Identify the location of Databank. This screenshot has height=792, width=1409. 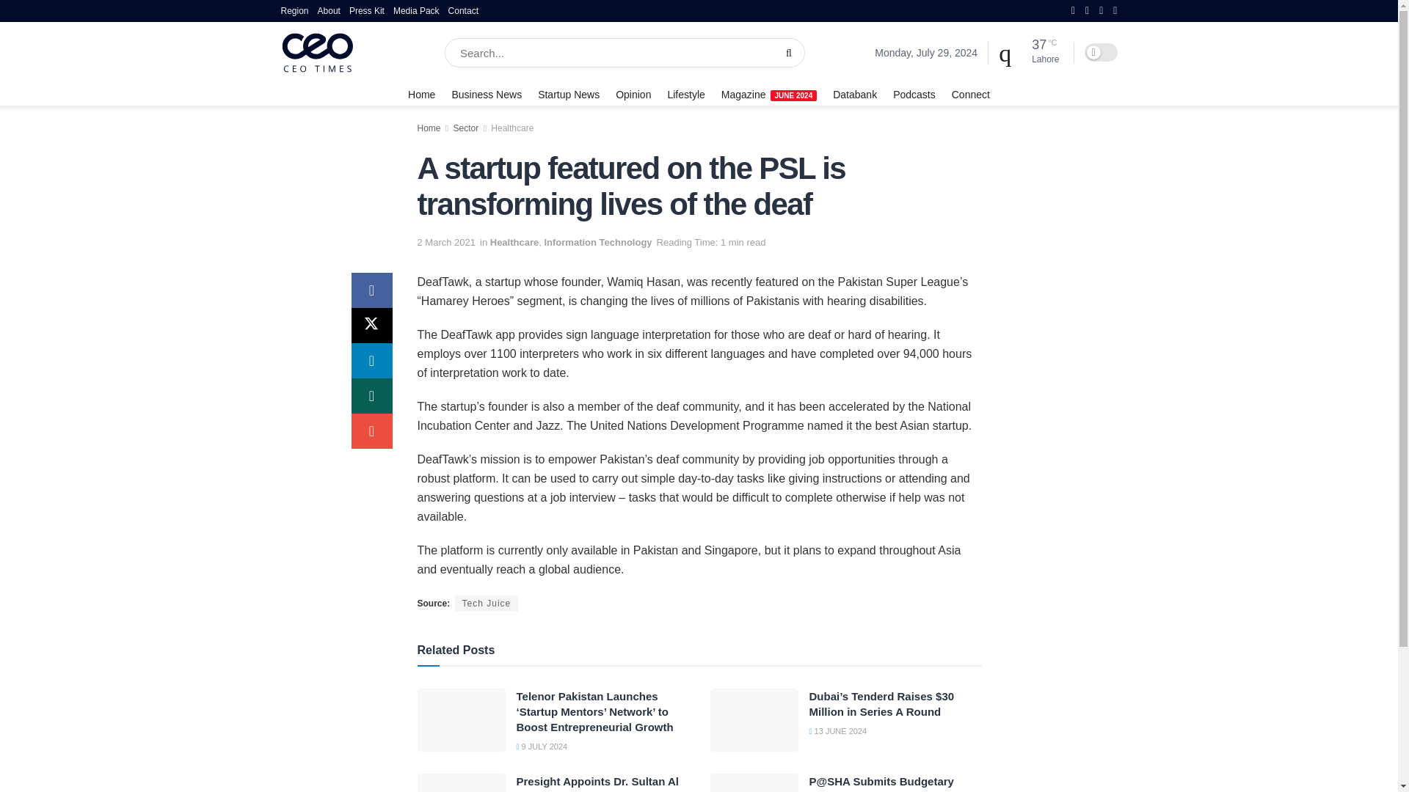
(854, 94).